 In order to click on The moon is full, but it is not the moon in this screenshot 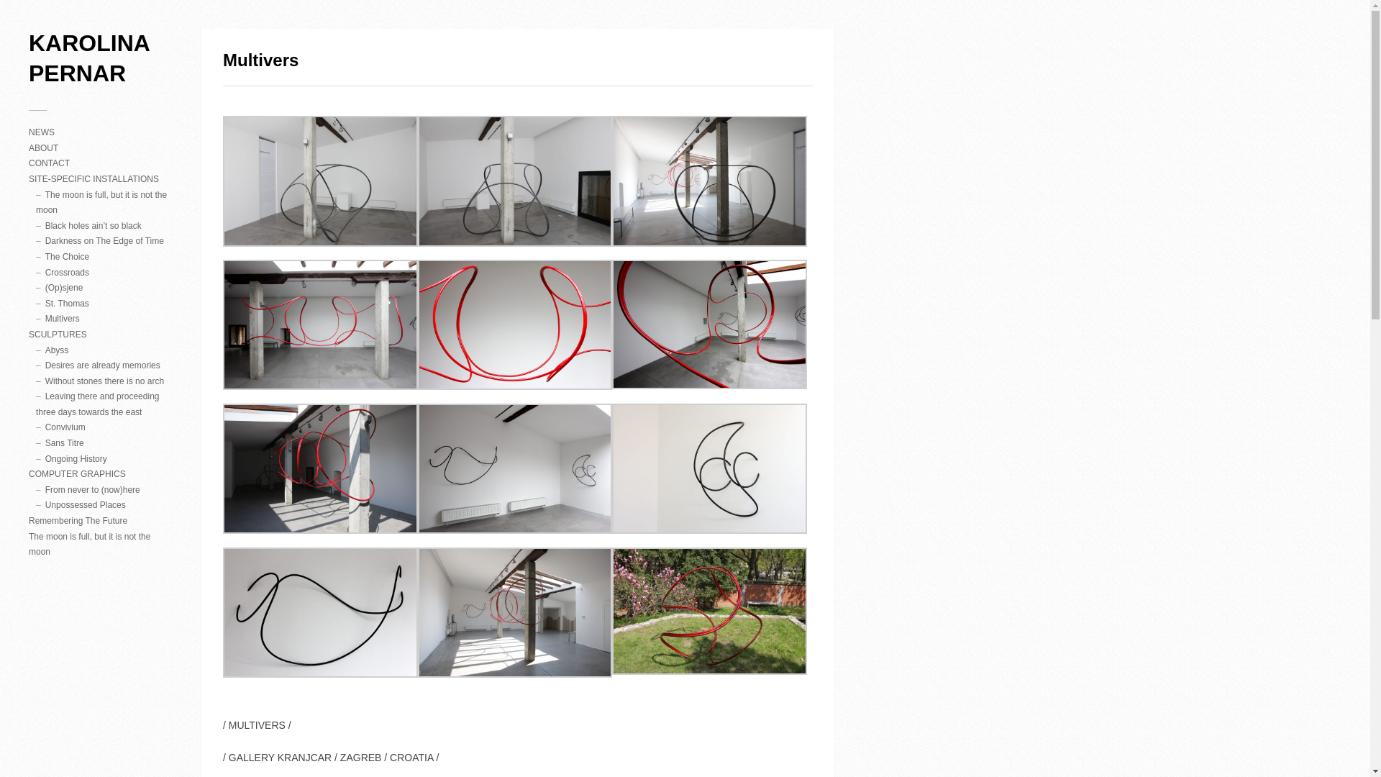, I will do `click(89, 544)`.